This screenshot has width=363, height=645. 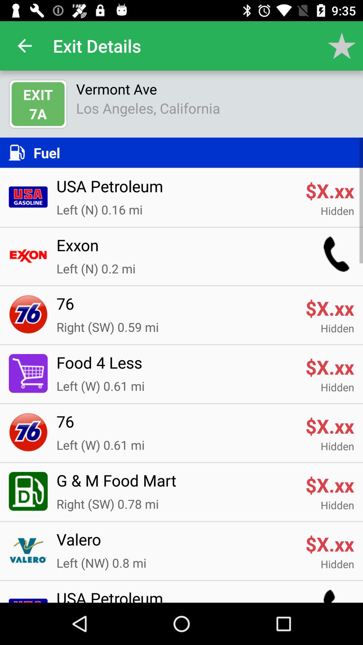 What do you see at coordinates (176, 249) in the screenshot?
I see `press icon above the left n 0 item` at bounding box center [176, 249].